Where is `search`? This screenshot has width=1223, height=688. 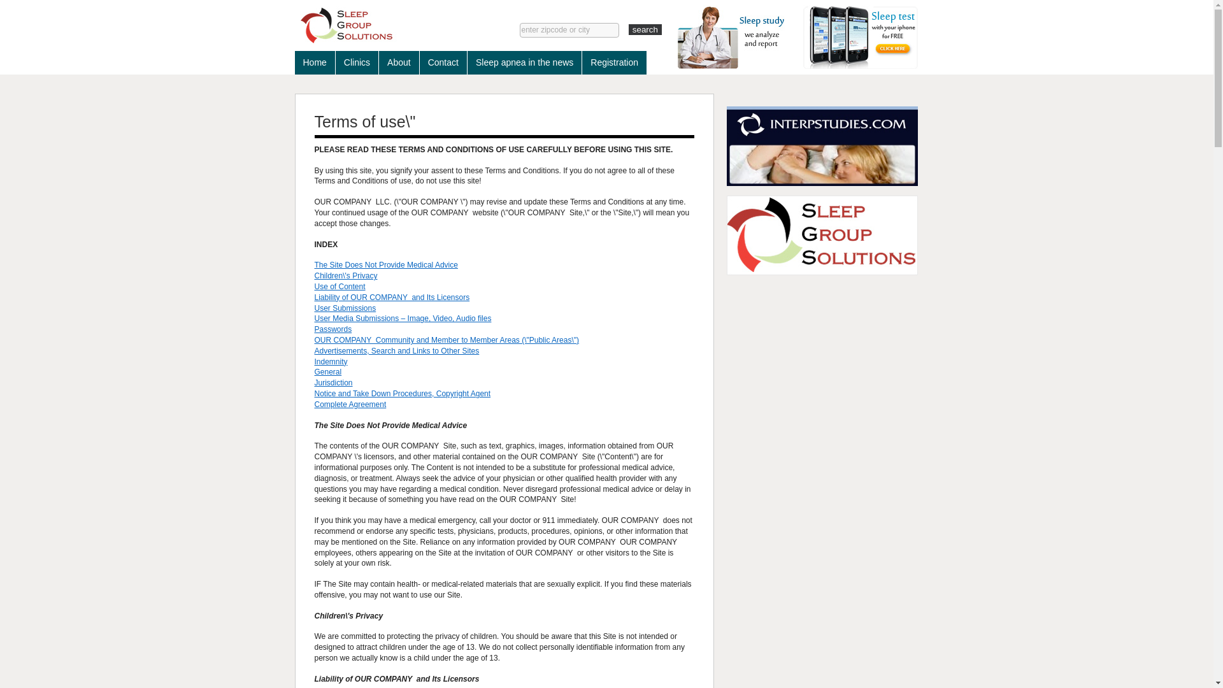 search is located at coordinates (645, 29).